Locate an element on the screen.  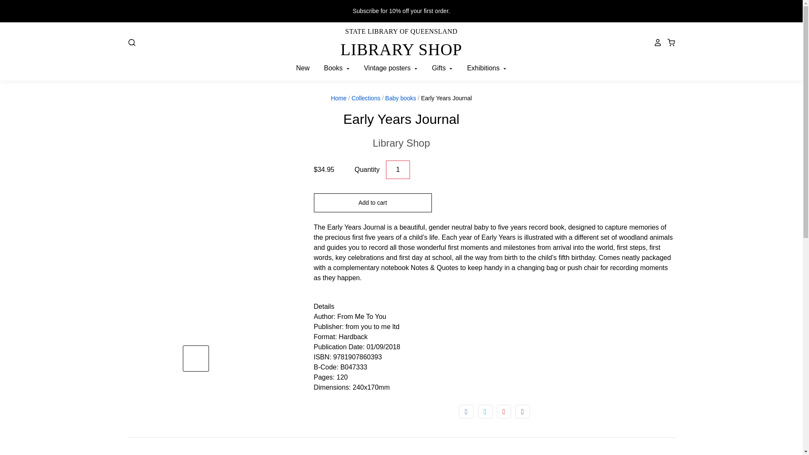
Add to cart is located at coordinates (401, 143).